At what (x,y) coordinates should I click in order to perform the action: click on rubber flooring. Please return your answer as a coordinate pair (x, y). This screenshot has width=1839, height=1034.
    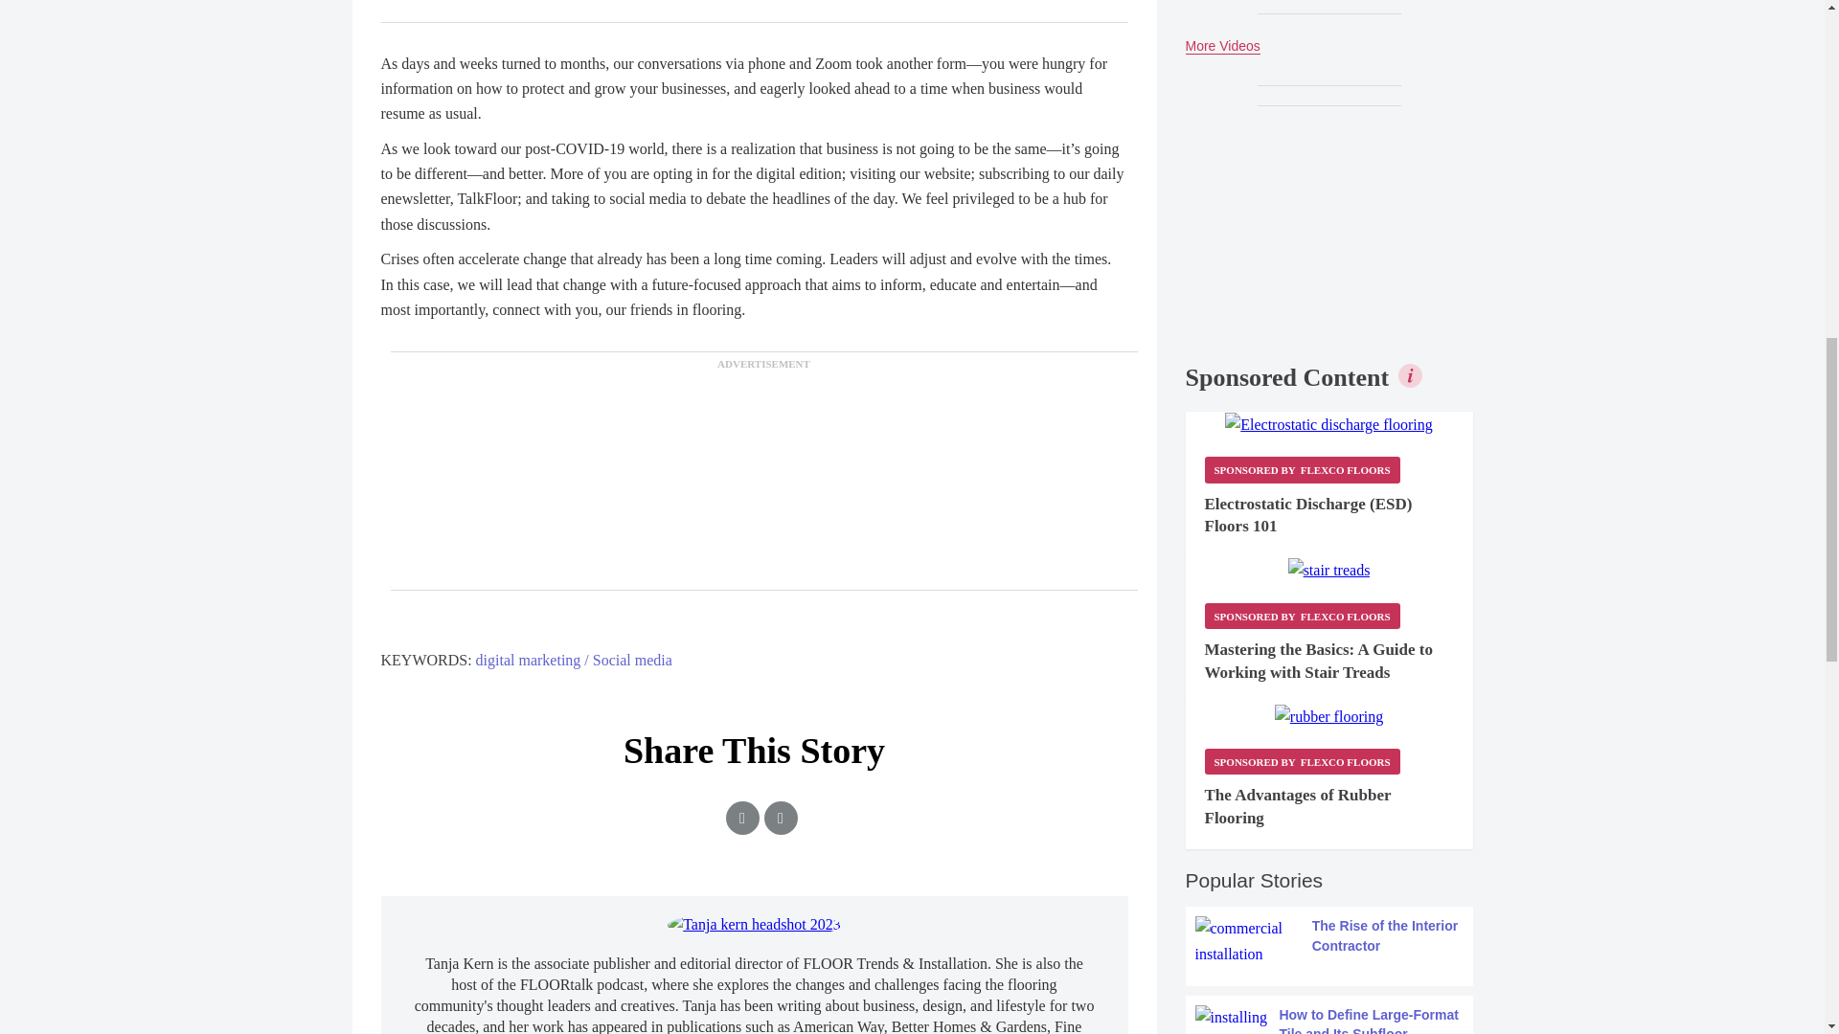
    Looking at the image, I should click on (1328, 716).